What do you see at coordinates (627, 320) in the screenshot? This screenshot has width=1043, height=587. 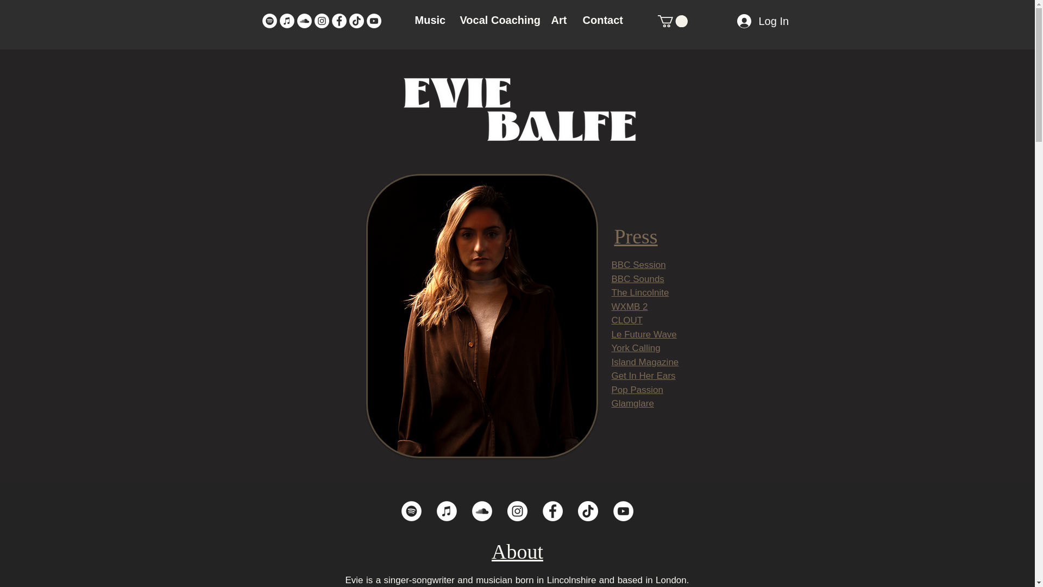 I see `CLOUT` at bounding box center [627, 320].